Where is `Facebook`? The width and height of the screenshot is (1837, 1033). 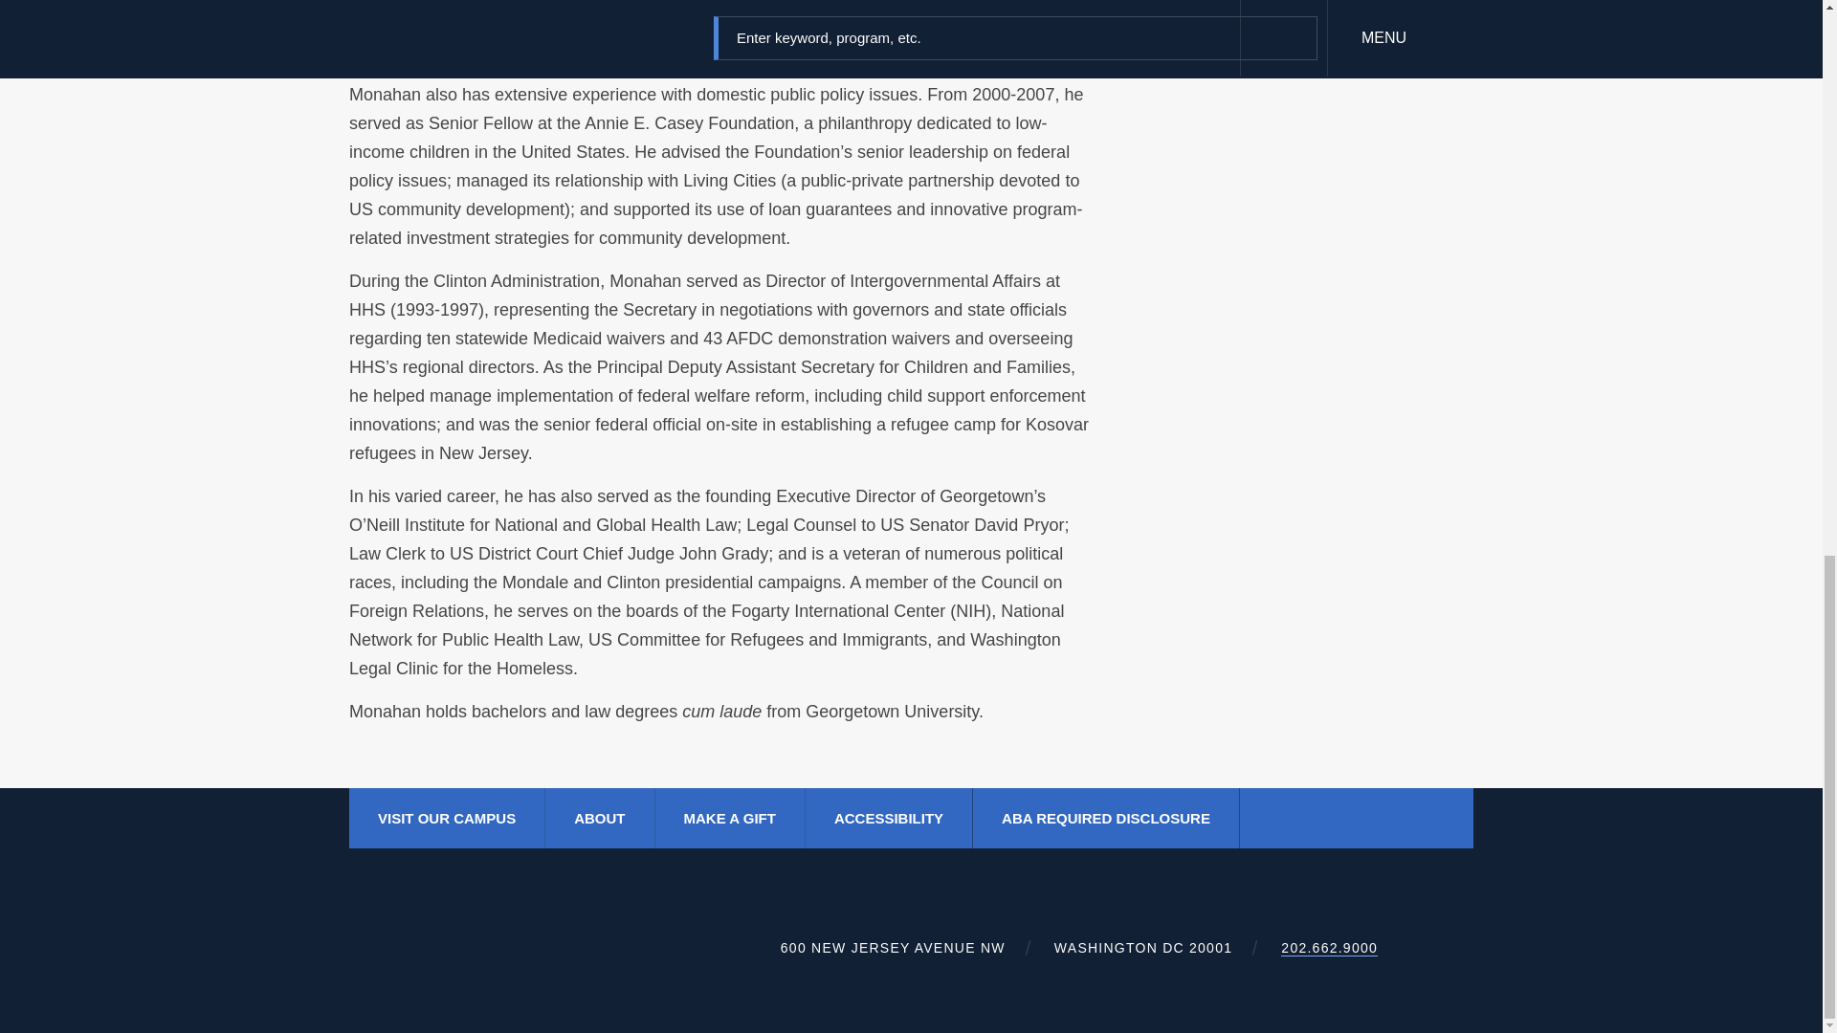 Facebook is located at coordinates (1292, 819).